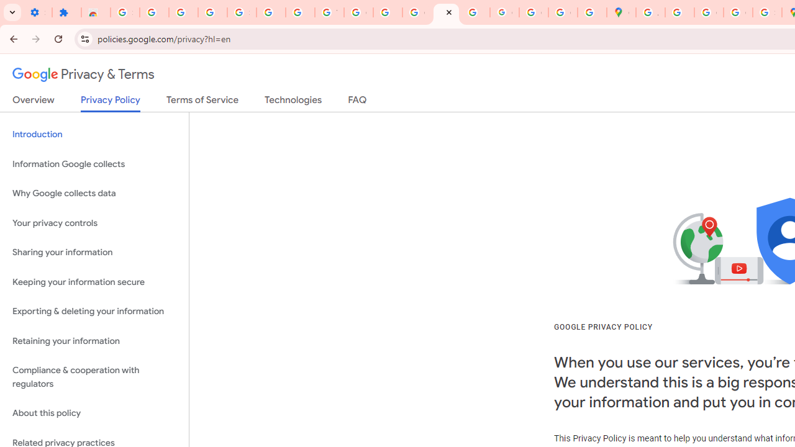  Describe the element at coordinates (34, 102) in the screenshot. I see `Overview` at that location.